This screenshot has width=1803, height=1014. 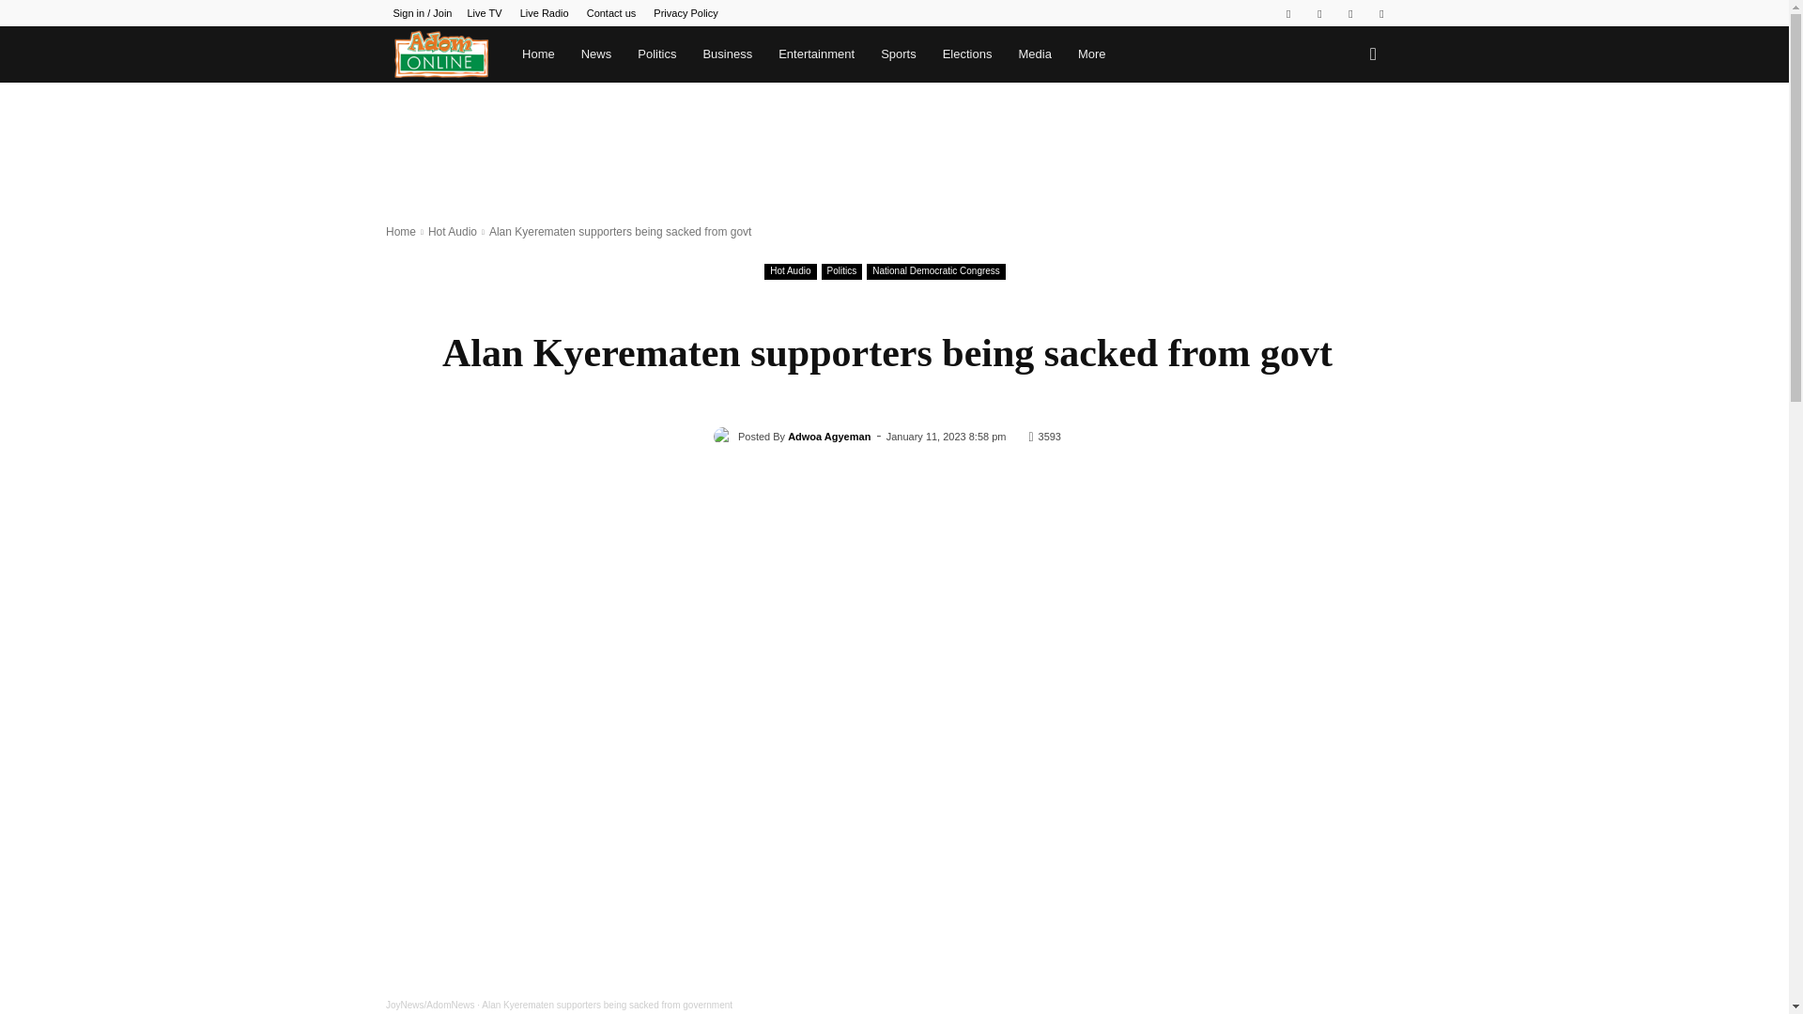 I want to click on View all posts in Hot Audio, so click(x=453, y=231).